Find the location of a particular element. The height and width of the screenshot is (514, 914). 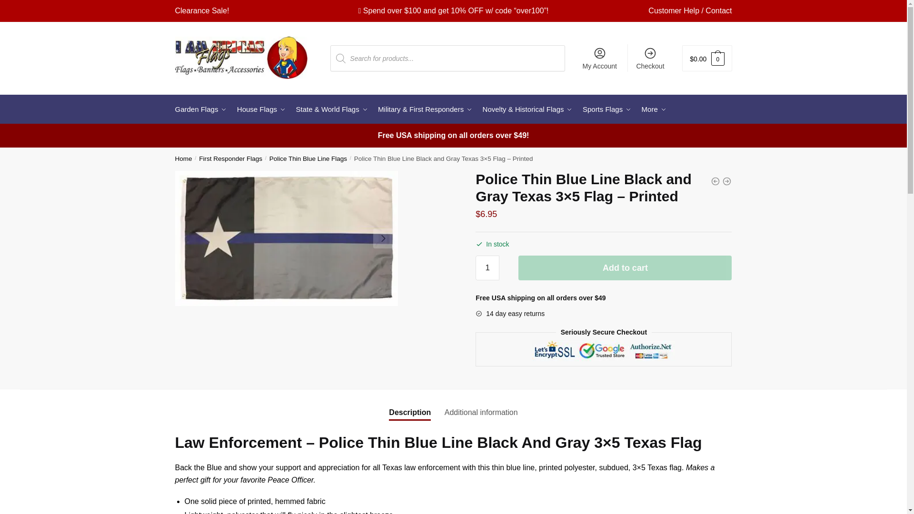

My Account is located at coordinates (599, 58).